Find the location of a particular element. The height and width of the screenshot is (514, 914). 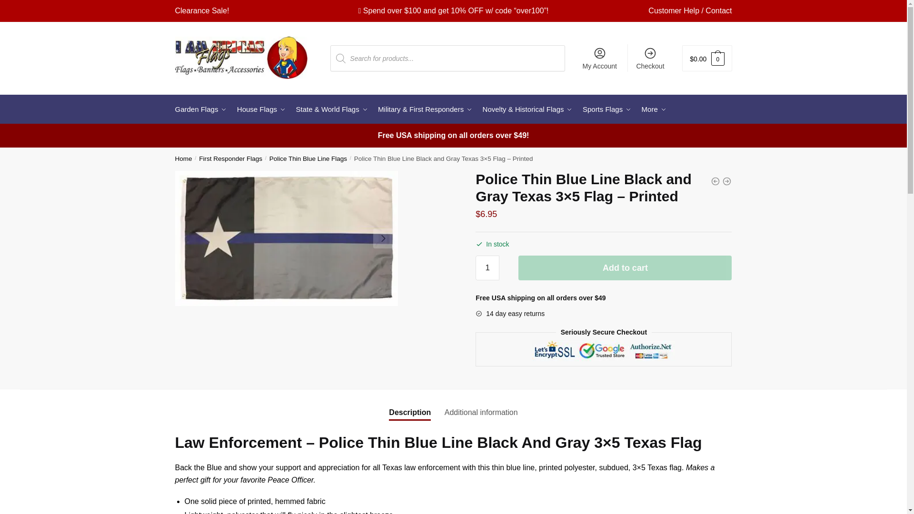

My Account is located at coordinates (599, 58).